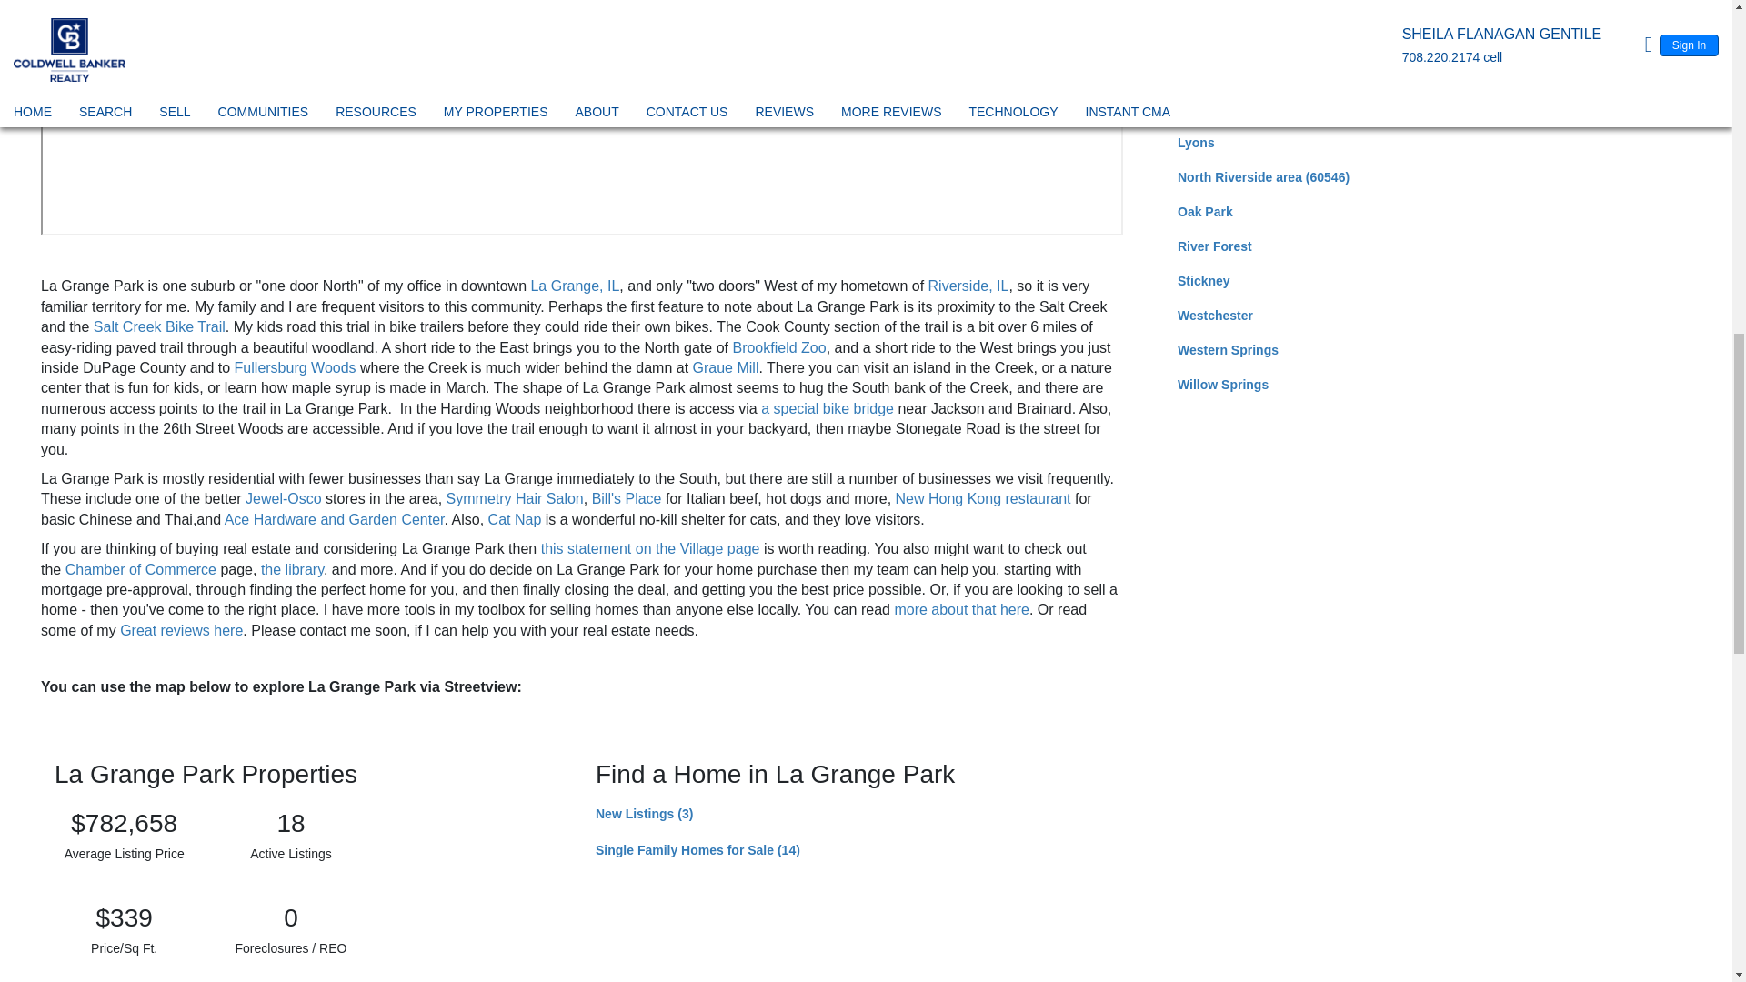  What do you see at coordinates (778, 347) in the screenshot?
I see `Brookfield Zoo` at bounding box center [778, 347].